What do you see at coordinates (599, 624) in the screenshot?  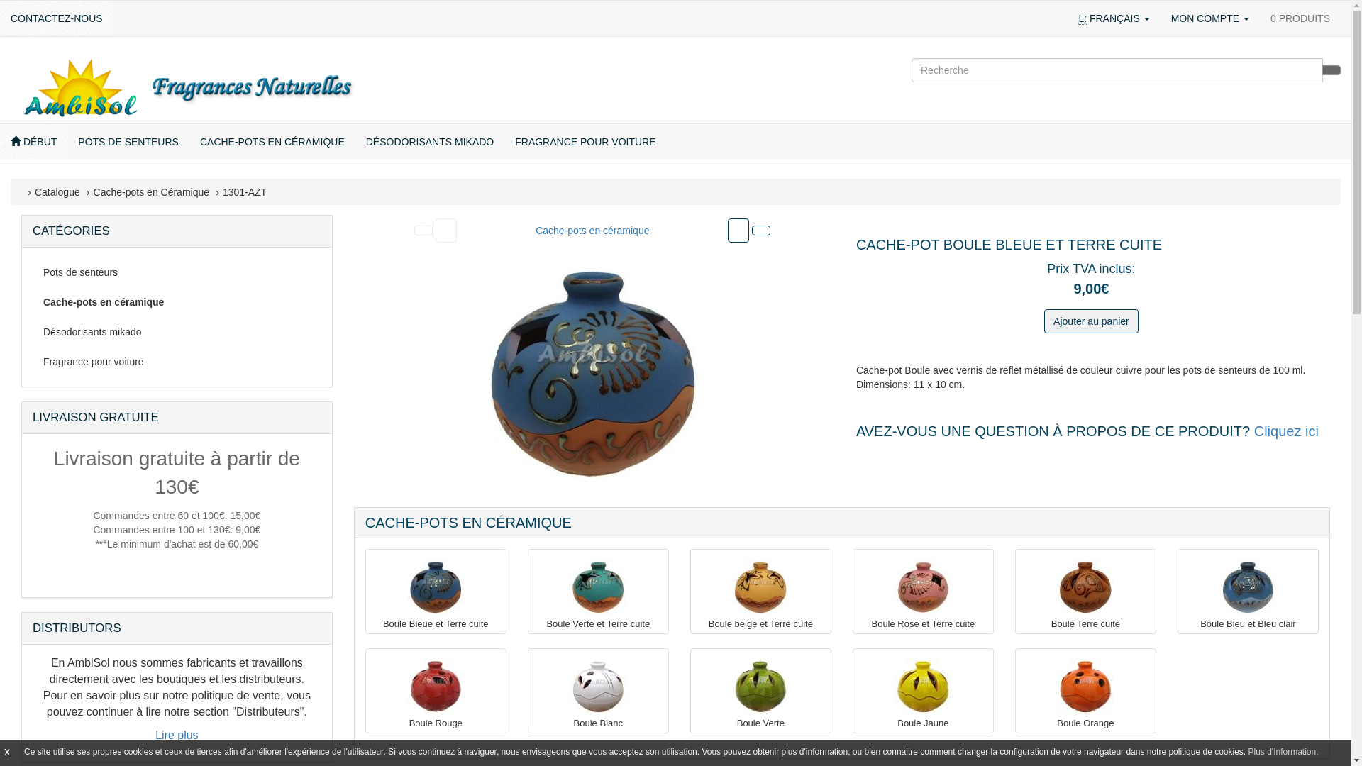 I see `Boule Verte et Terre cuite` at bounding box center [599, 624].